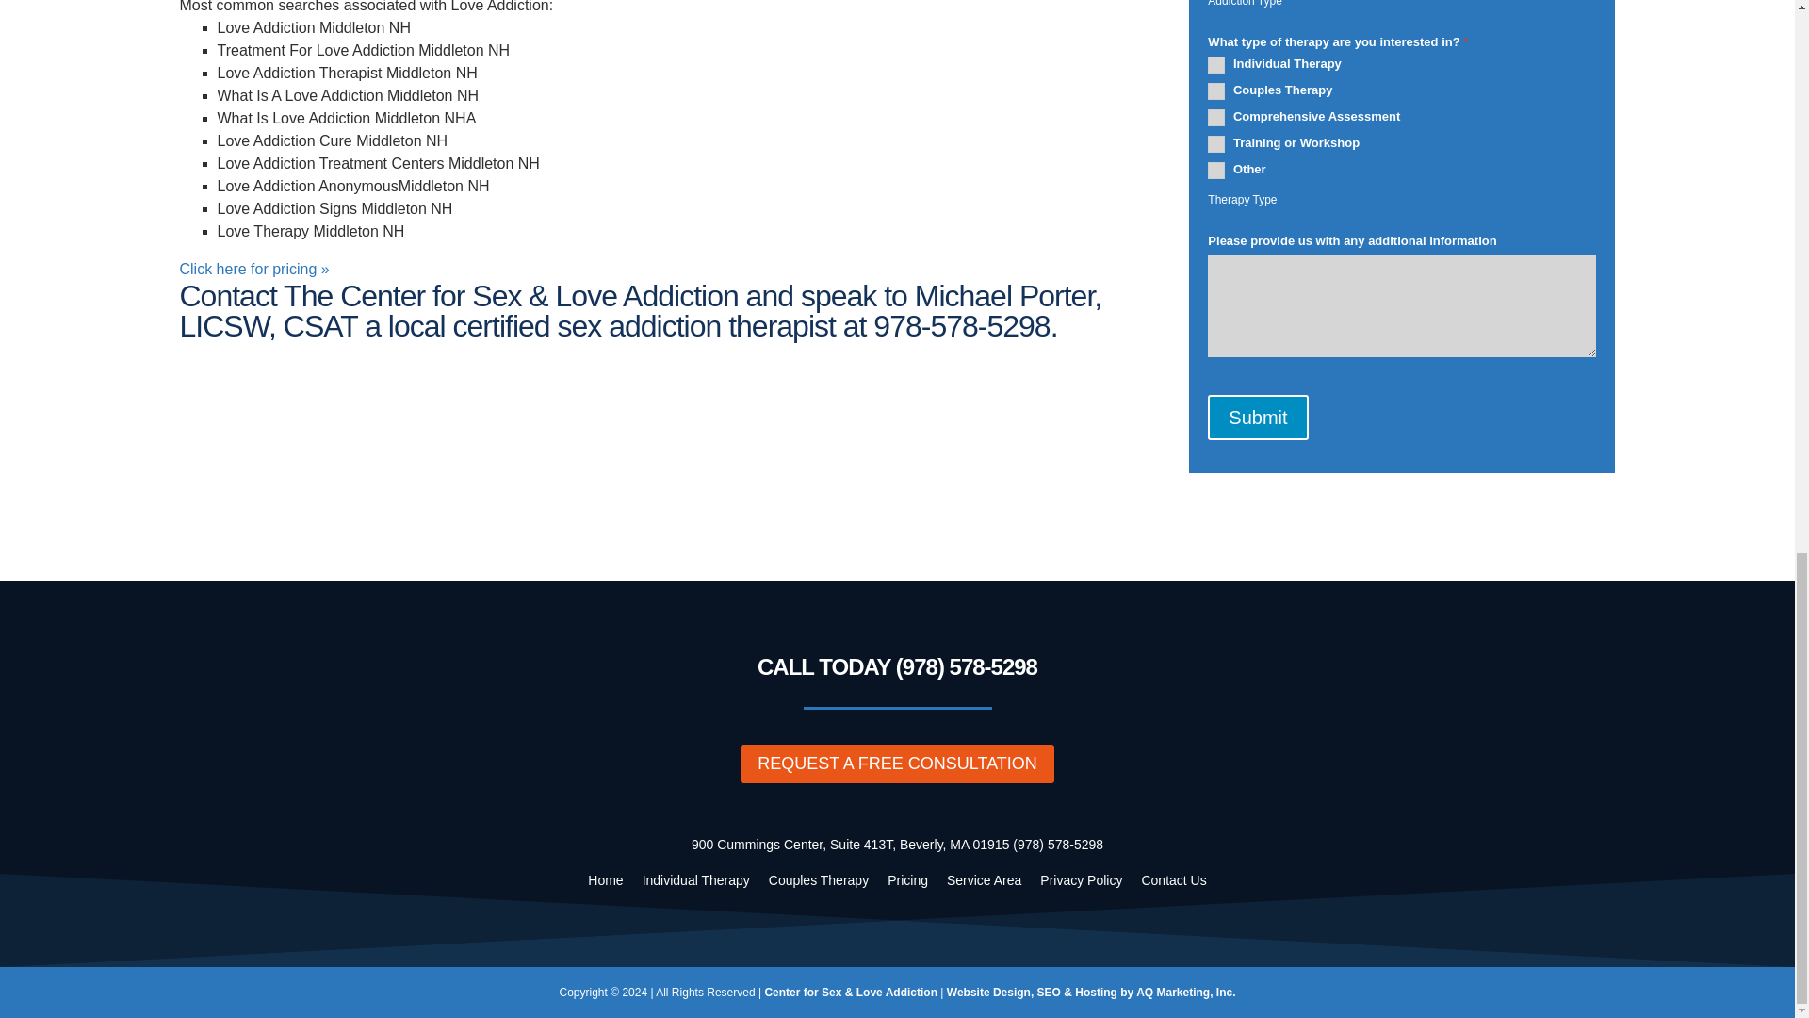 The width and height of the screenshot is (1809, 1018). Describe the element at coordinates (1215, 64) in the screenshot. I see `Individual Therapy` at that location.